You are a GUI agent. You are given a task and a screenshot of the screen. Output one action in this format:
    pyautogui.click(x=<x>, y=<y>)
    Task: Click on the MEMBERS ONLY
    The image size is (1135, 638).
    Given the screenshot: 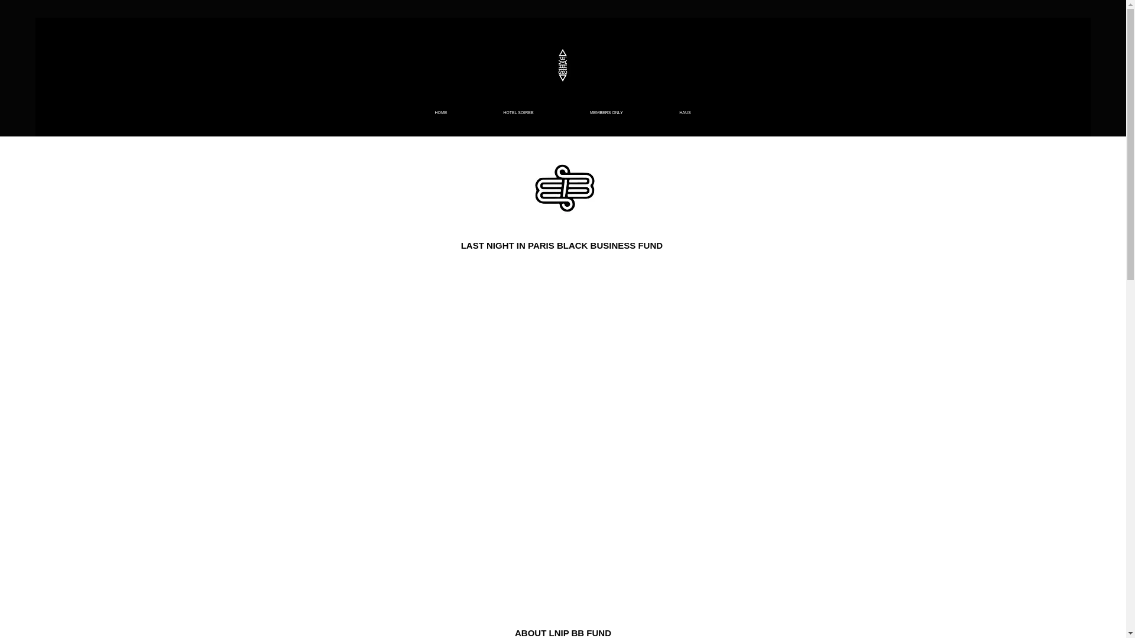 What is the action you would take?
    pyautogui.click(x=607, y=113)
    